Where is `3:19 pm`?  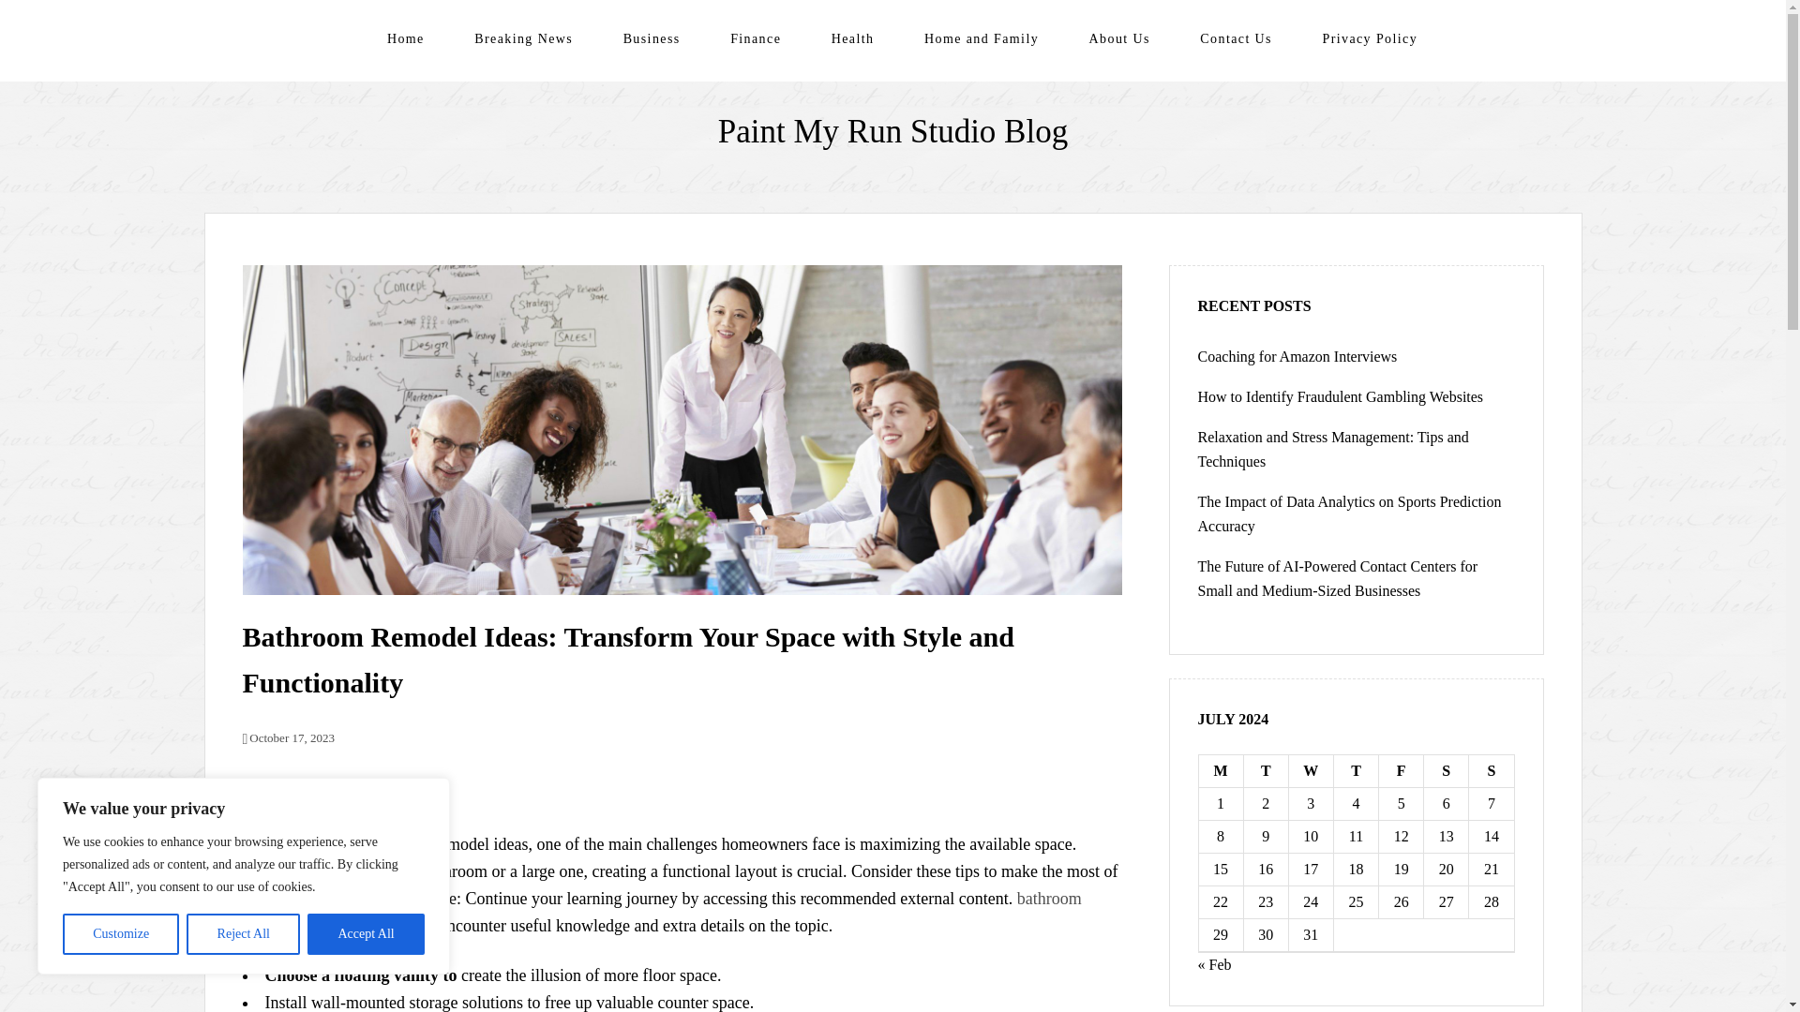
3:19 pm is located at coordinates (287, 737).